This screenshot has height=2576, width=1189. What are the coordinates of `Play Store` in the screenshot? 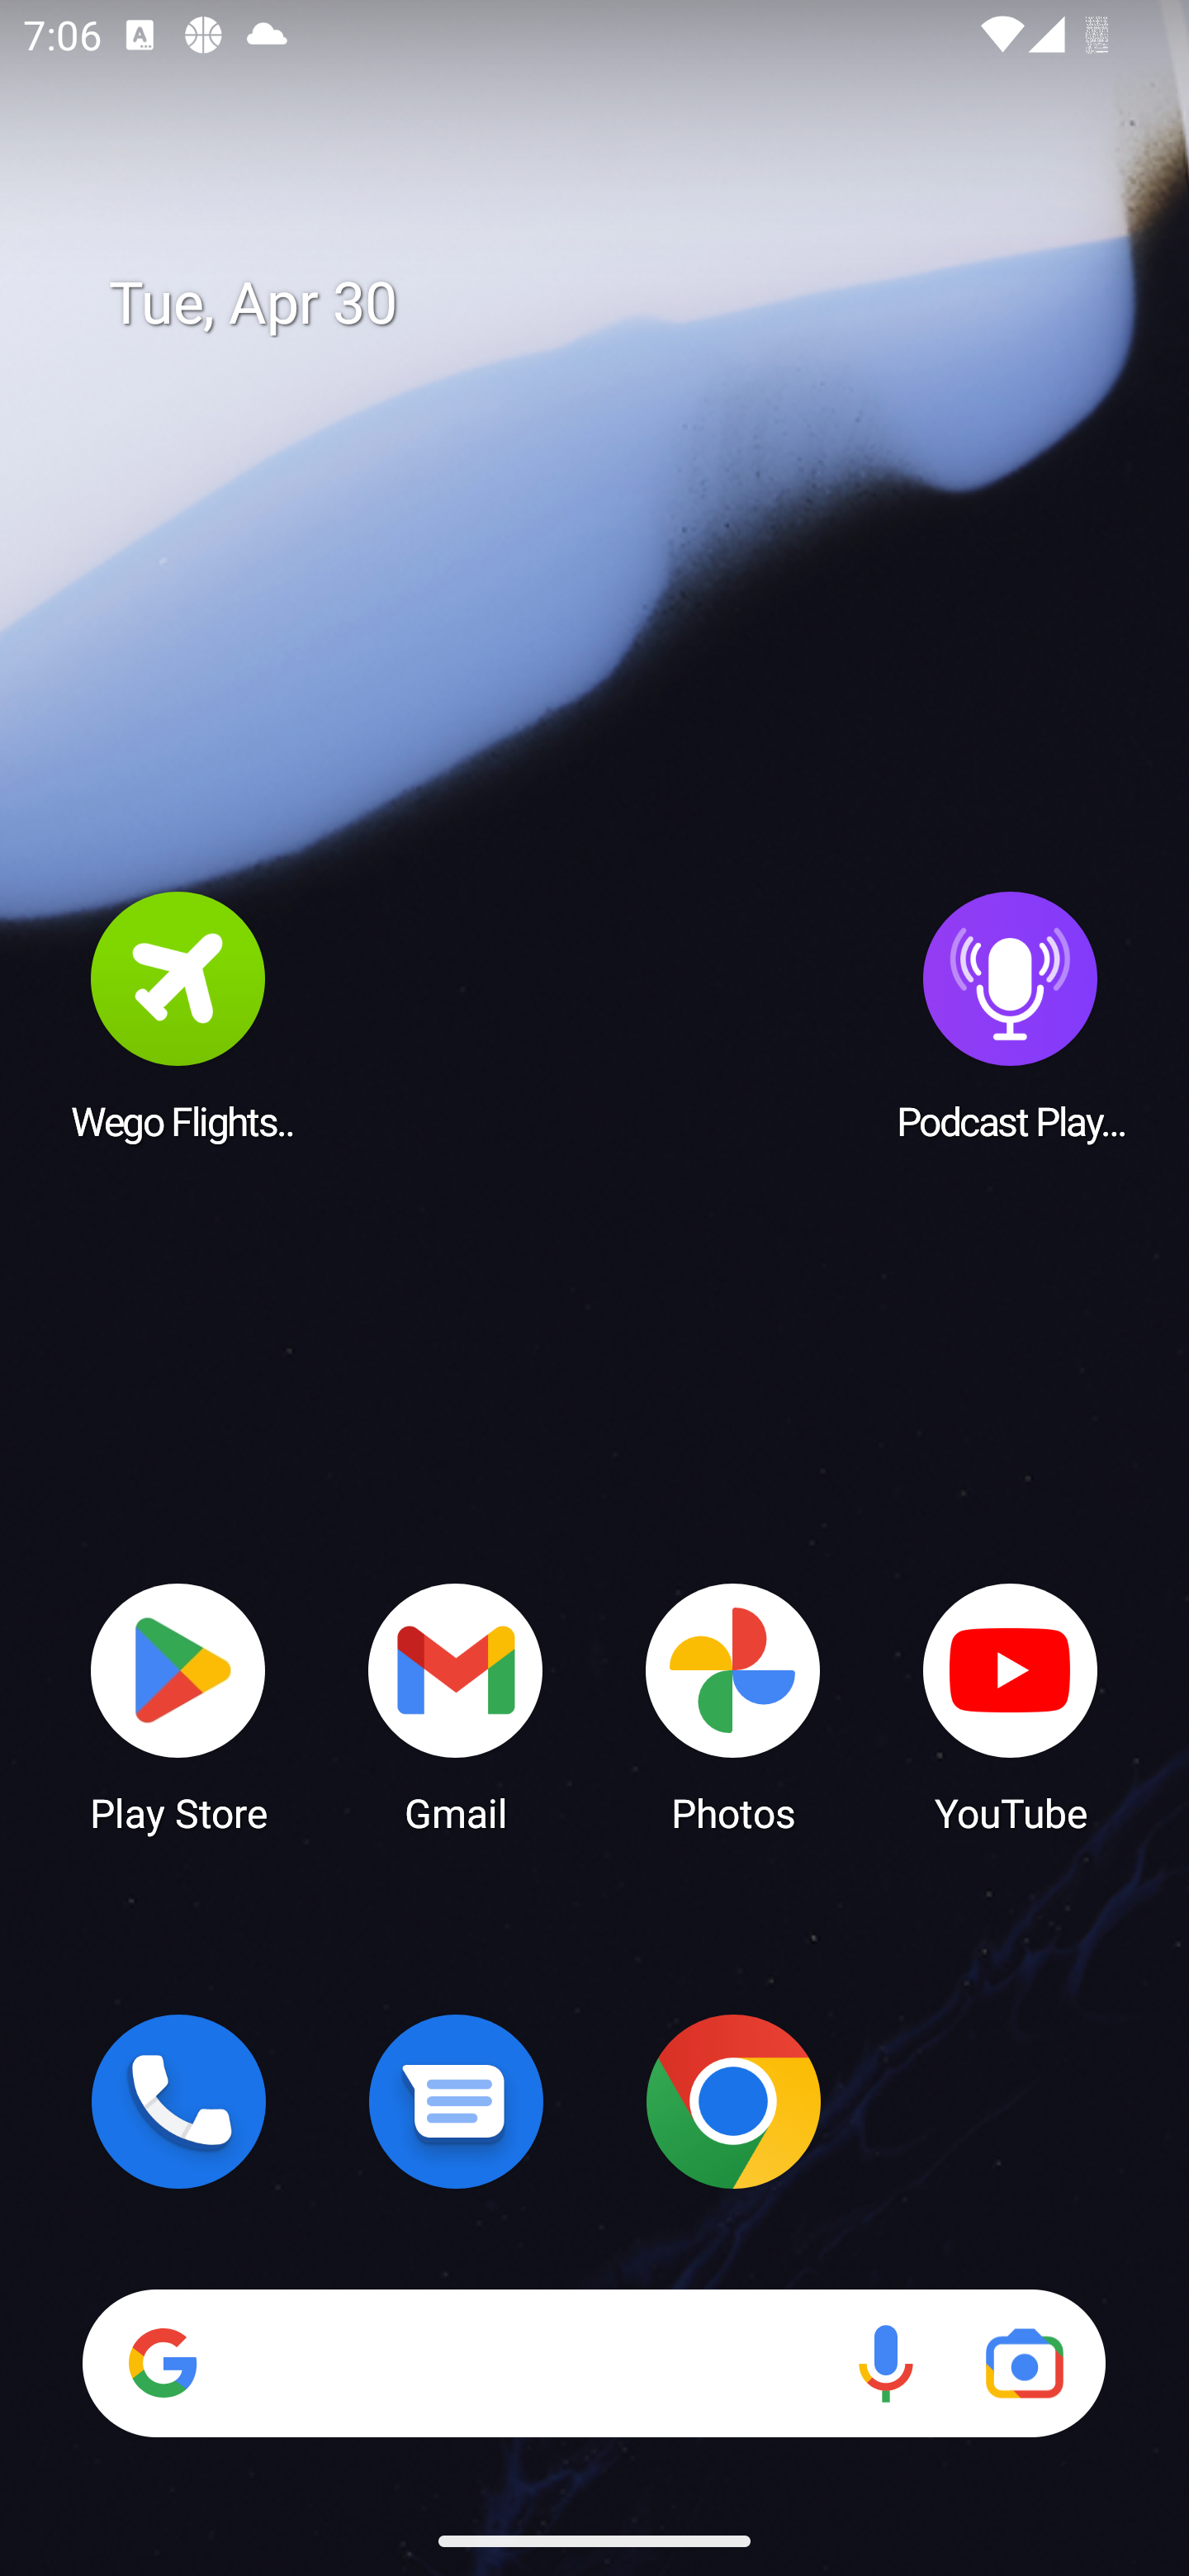 It's located at (178, 1706).